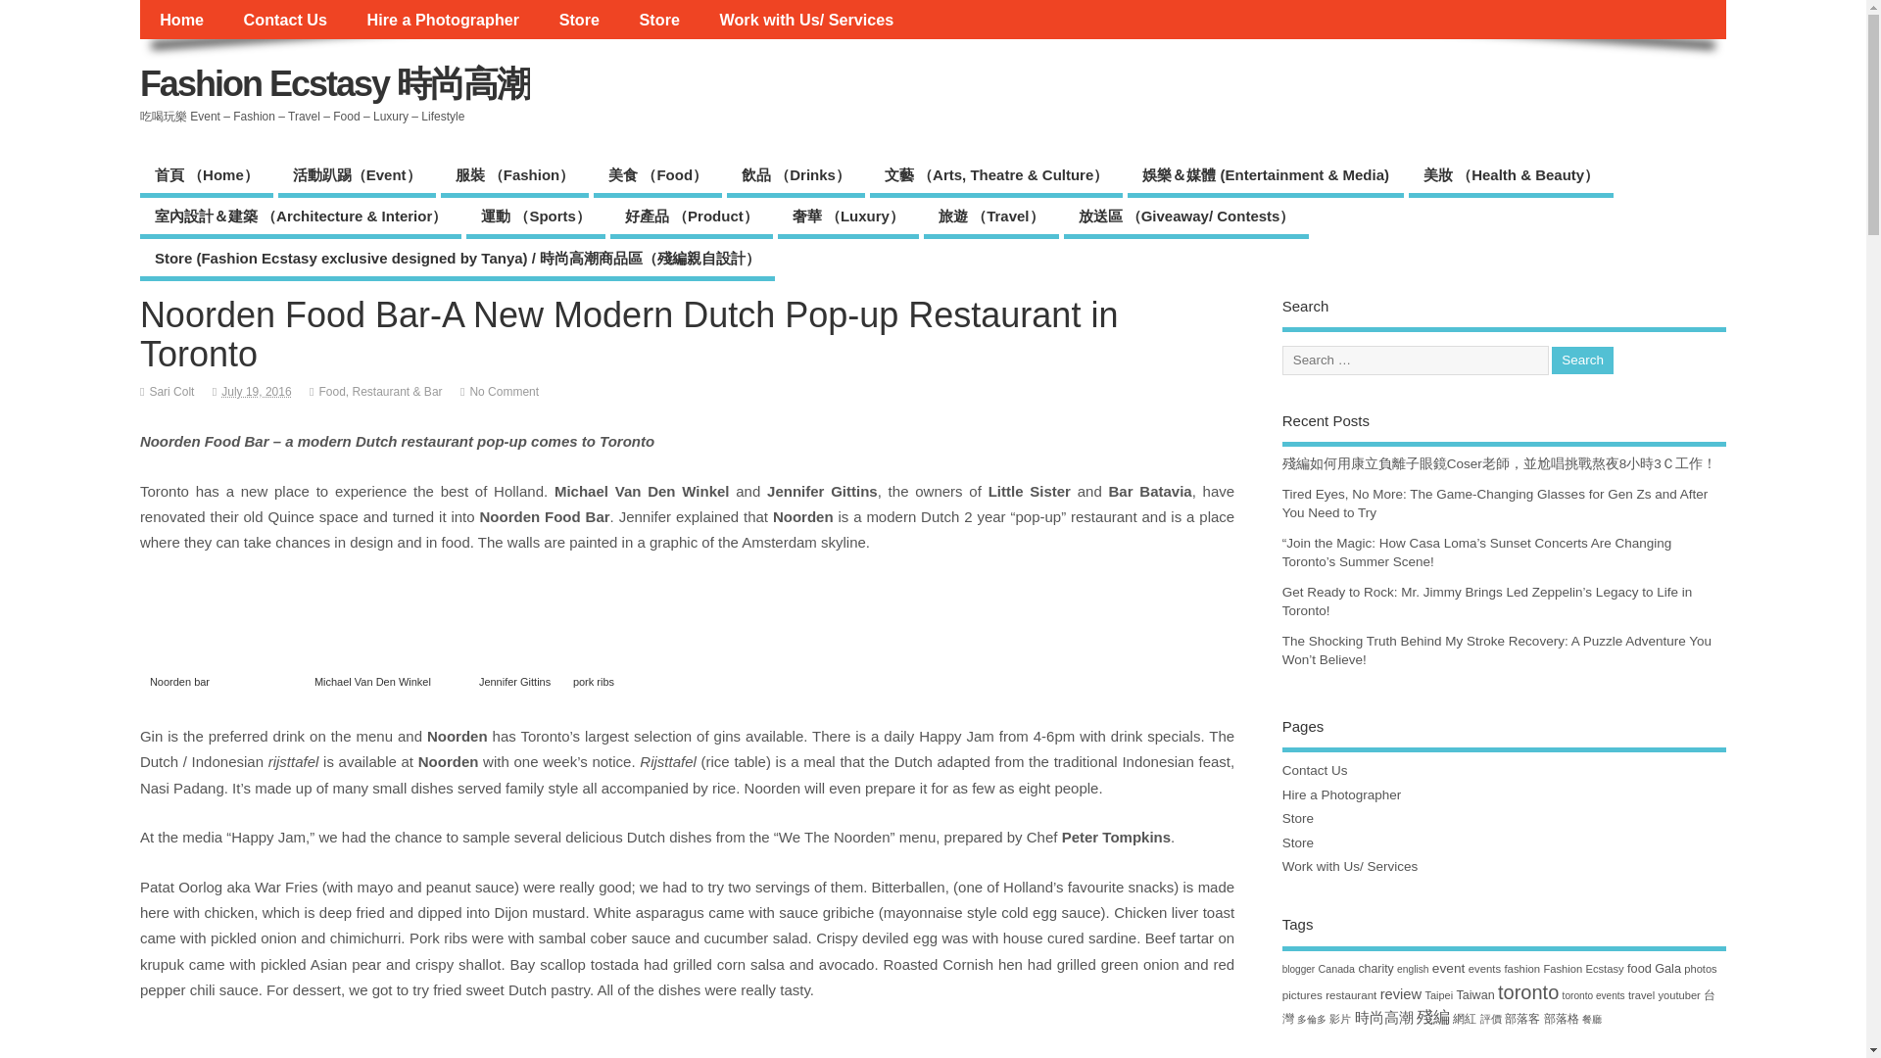 This screenshot has width=1881, height=1058. Describe the element at coordinates (170, 392) in the screenshot. I see `Posts by Sari Colt` at that location.